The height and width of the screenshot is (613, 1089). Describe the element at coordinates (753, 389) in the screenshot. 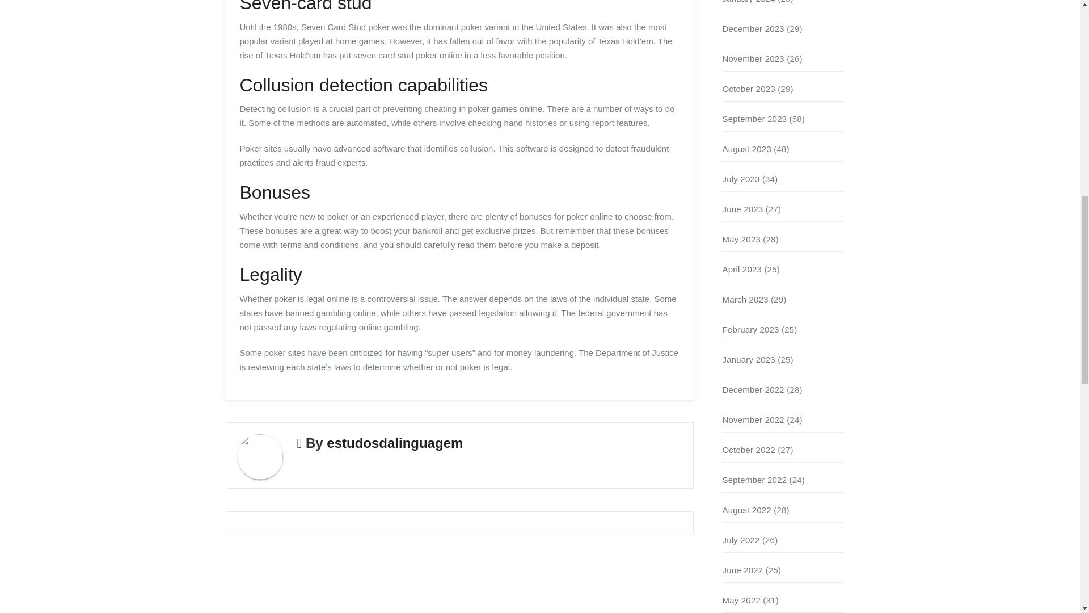

I see `December 2022` at that location.